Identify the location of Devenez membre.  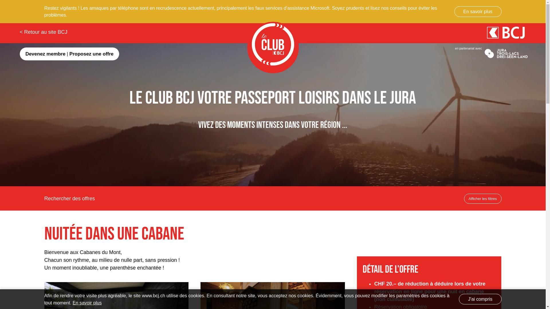
(46, 54).